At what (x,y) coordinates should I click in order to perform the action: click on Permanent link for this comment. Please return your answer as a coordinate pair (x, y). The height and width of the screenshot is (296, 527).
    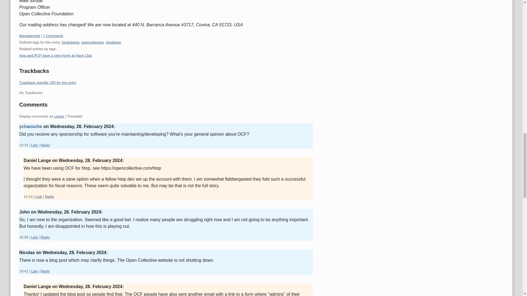
    Looking at the image, I should click on (34, 237).